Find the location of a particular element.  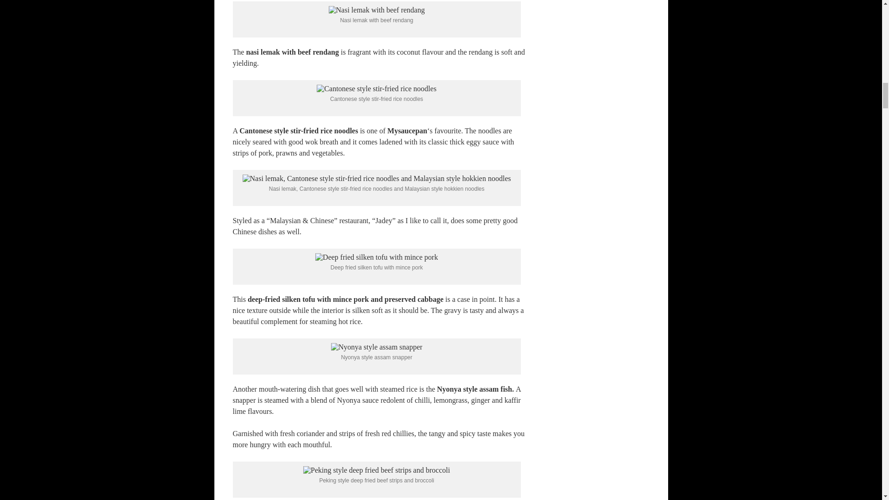

Cantonese style stir-fried rice noodles is located at coordinates (376, 88).